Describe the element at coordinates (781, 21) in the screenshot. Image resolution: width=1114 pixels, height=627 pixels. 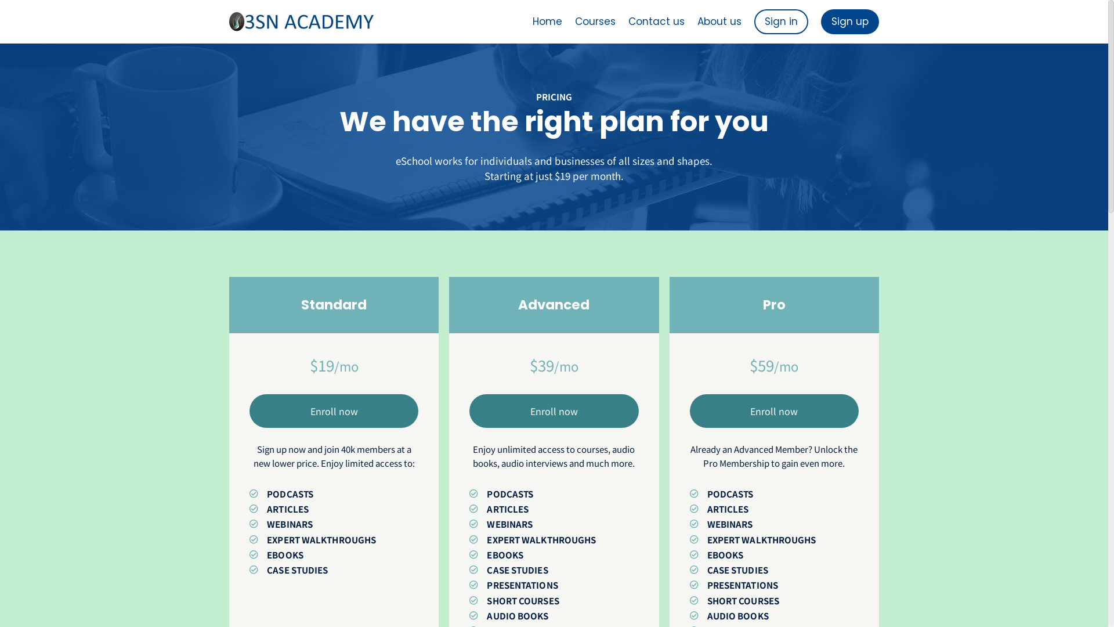
I see `Sign in` at that location.